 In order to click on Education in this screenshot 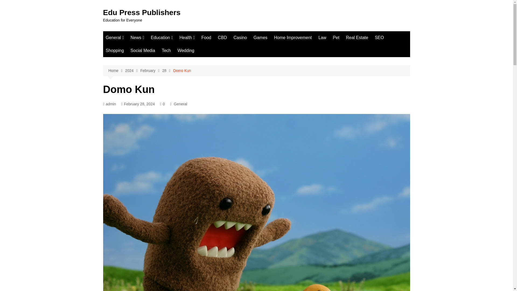, I will do `click(162, 38)`.